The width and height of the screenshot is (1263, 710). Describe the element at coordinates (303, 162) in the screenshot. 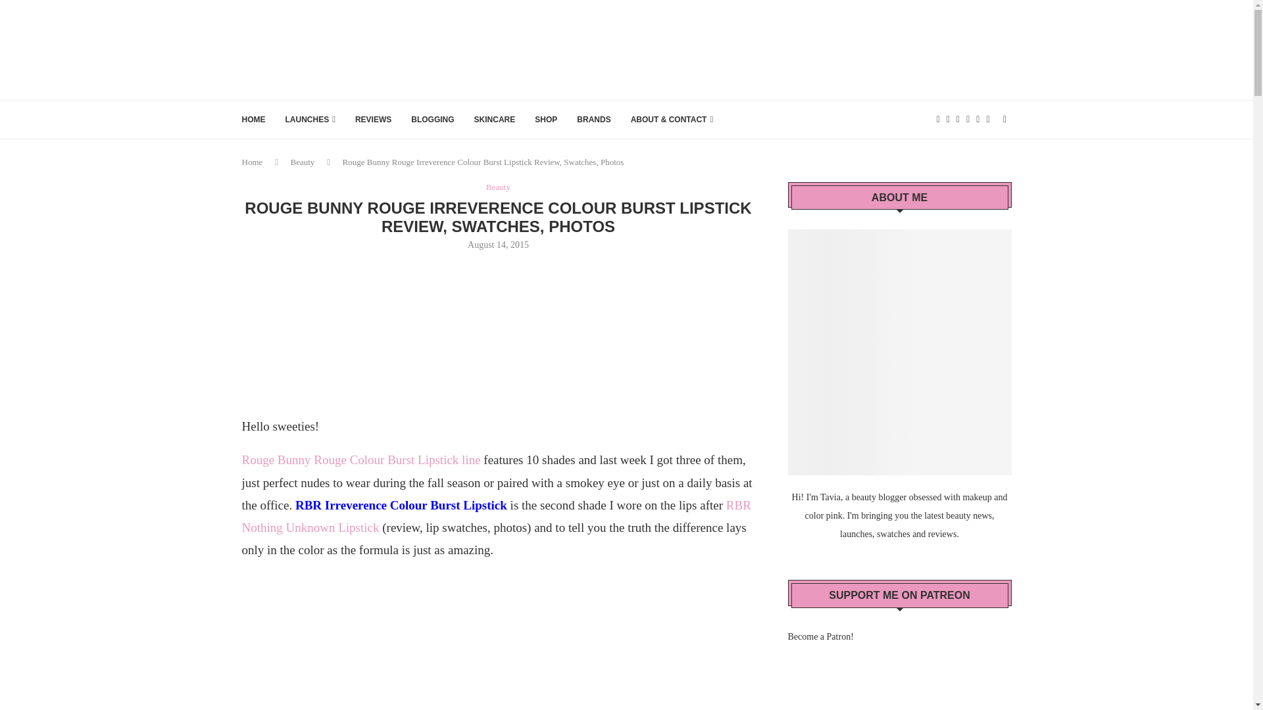

I see `Beauty` at that location.